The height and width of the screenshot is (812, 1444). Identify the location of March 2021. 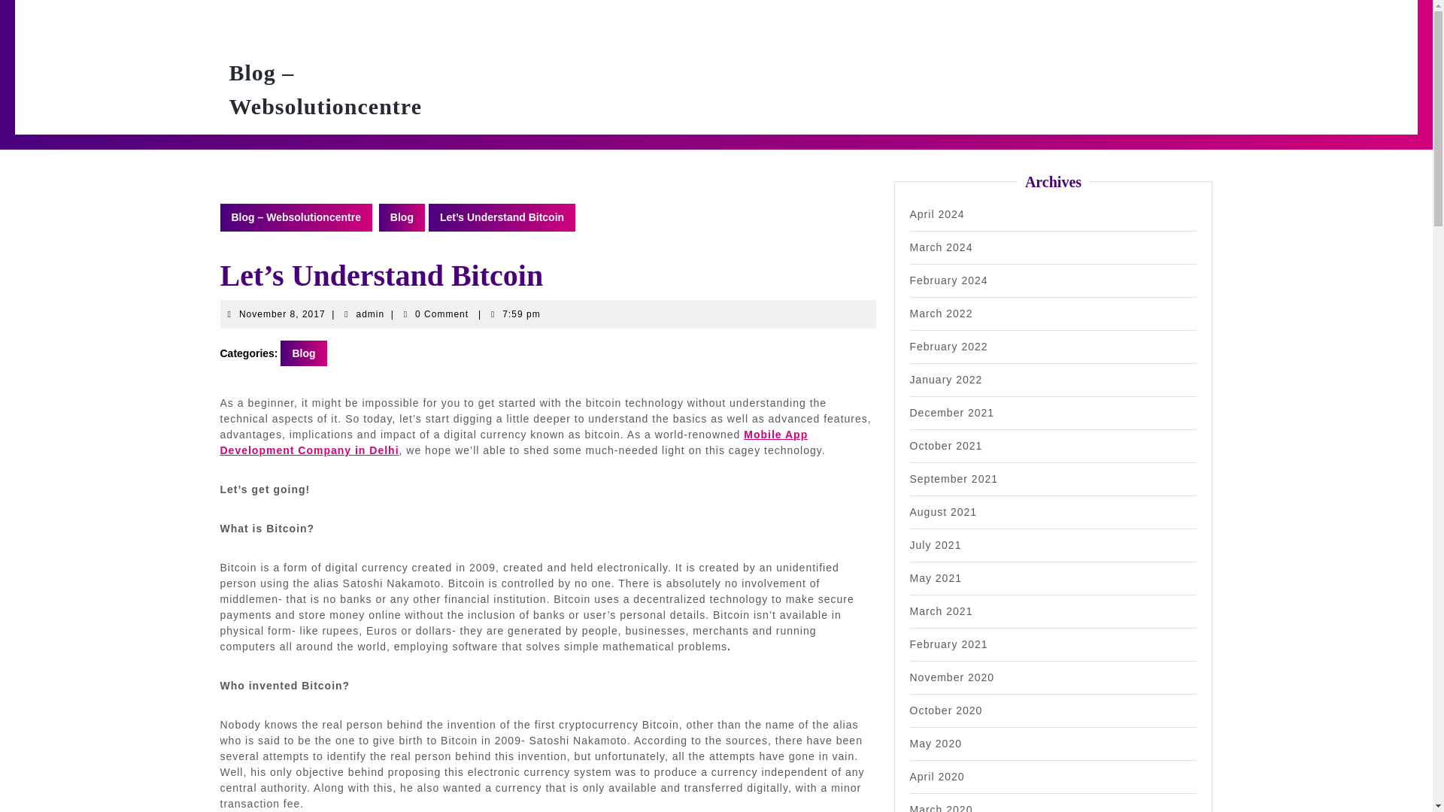
(948, 280).